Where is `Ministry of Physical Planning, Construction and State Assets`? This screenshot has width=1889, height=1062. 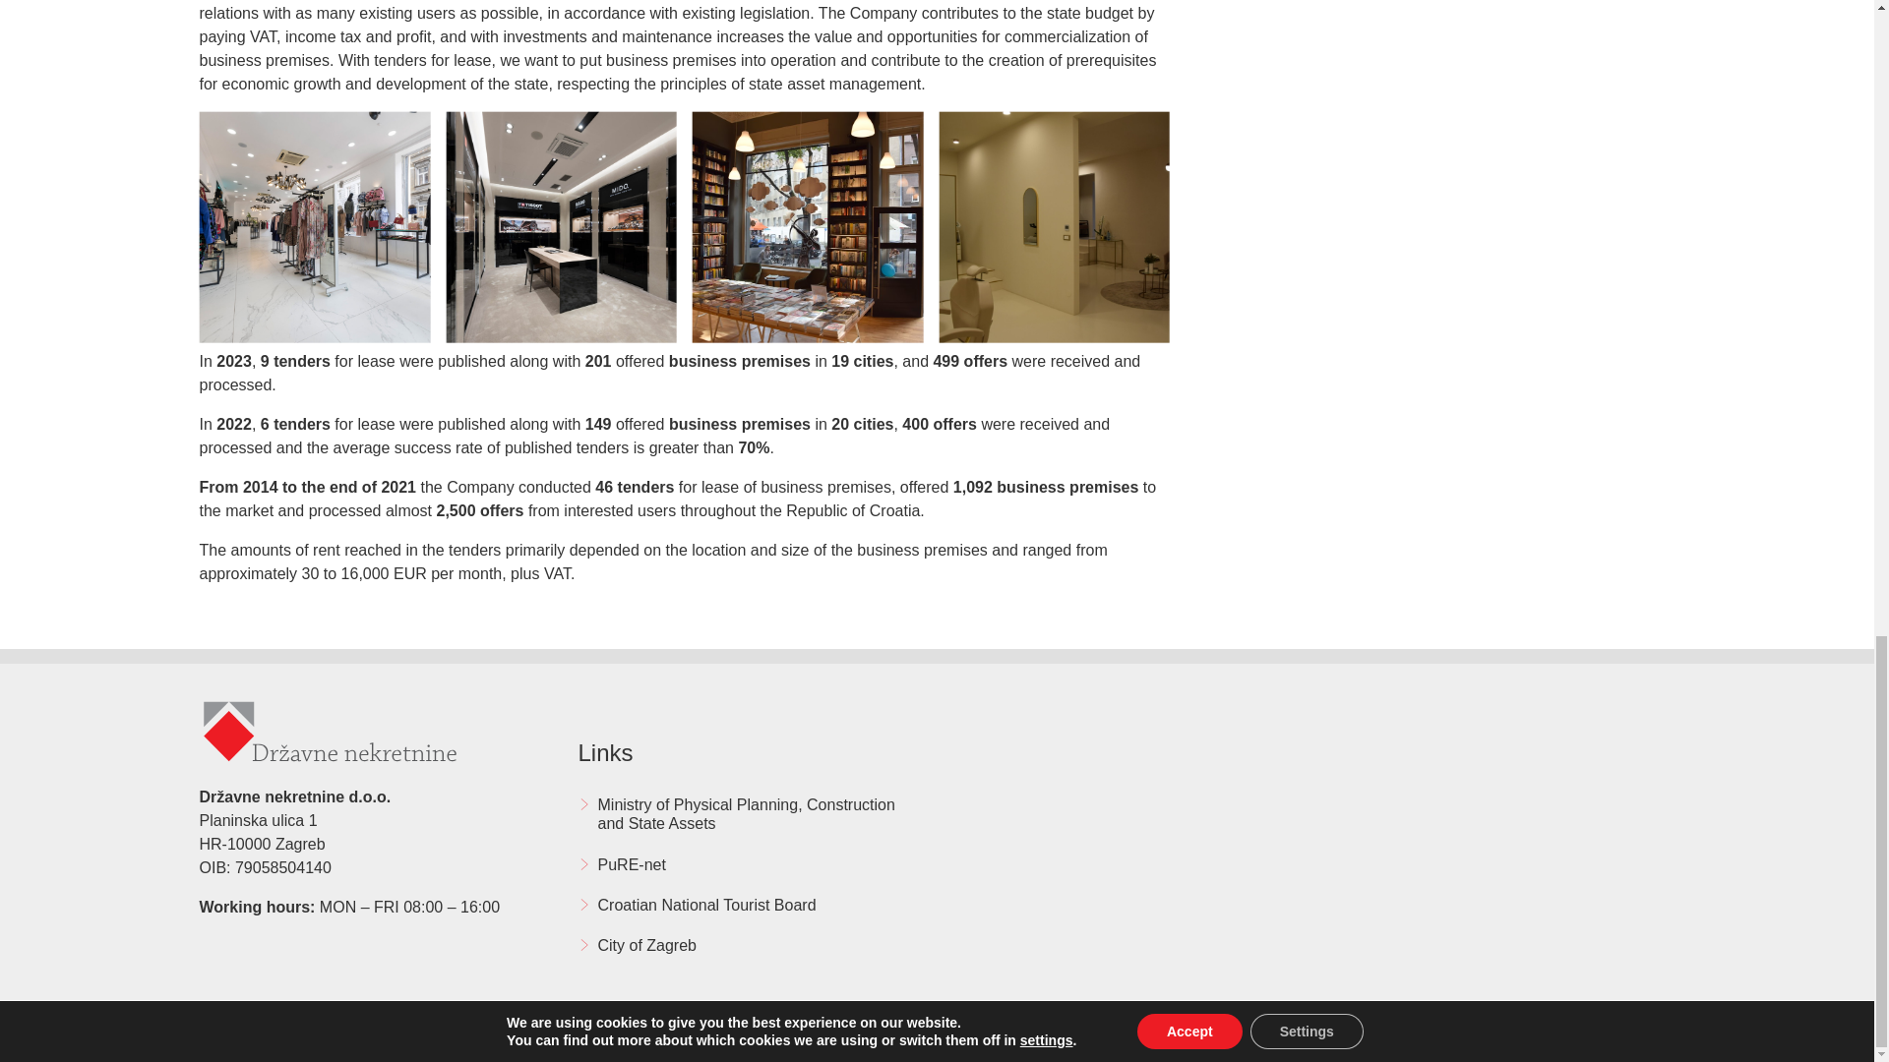
Ministry of Physical Planning, Construction and State Assets is located at coordinates (748, 814).